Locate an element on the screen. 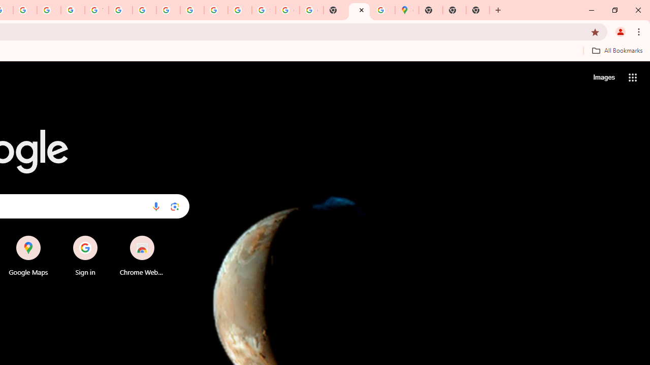 The width and height of the screenshot is (650, 365). New Tab is located at coordinates (359, 10).